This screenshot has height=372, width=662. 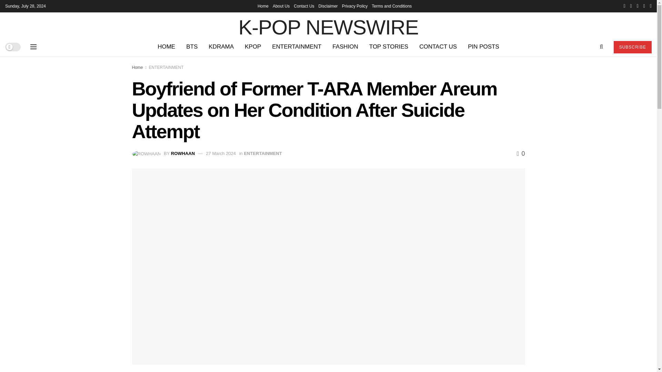 I want to click on PIN POSTS, so click(x=483, y=47).